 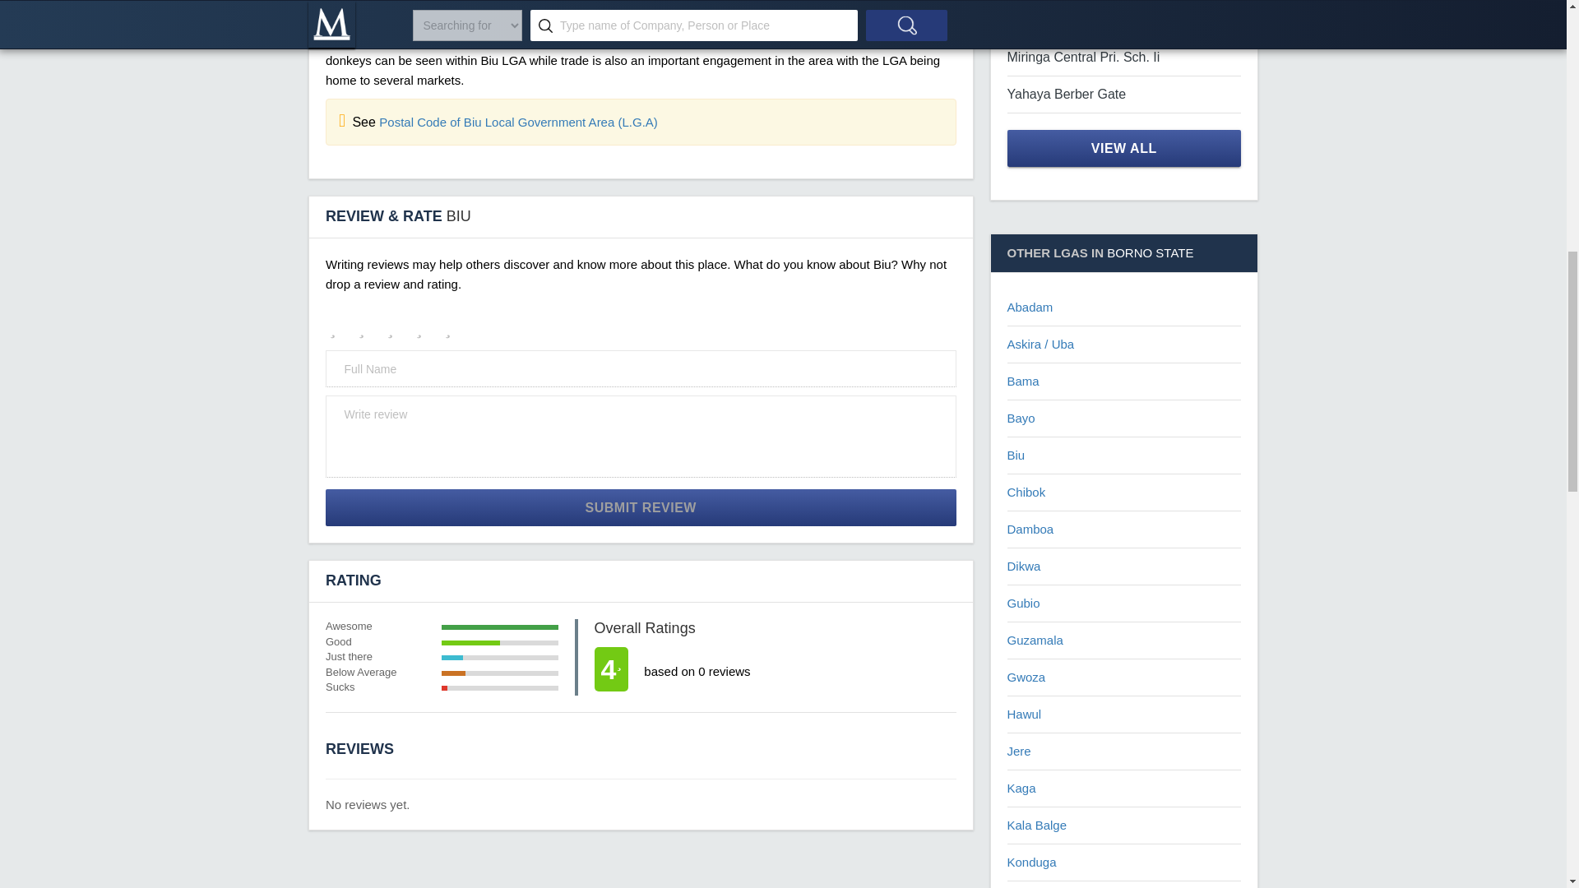 What do you see at coordinates (1023, 602) in the screenshot?
I see `Gubio` at bounding box center [1023, 602].